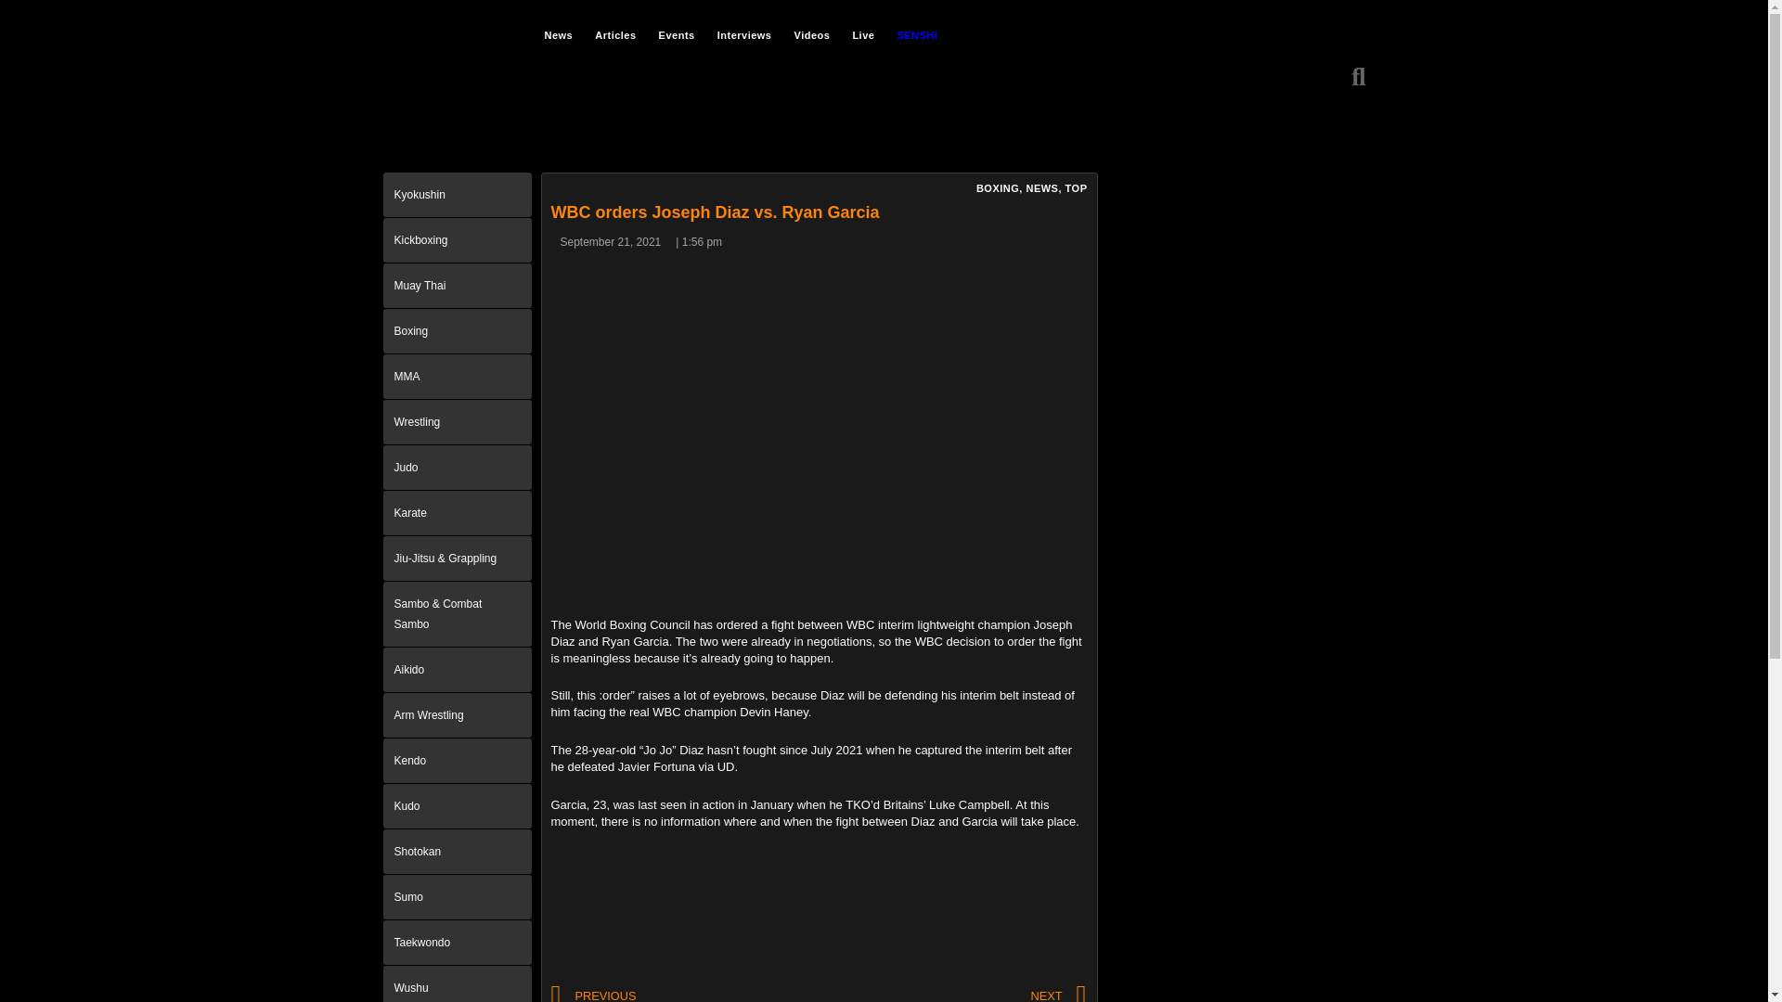 The width and height of the screenshot is (1782, 1002). Describe the element at coordinates (917, 34) in the screenshot. I see `SENSHI` at that location.